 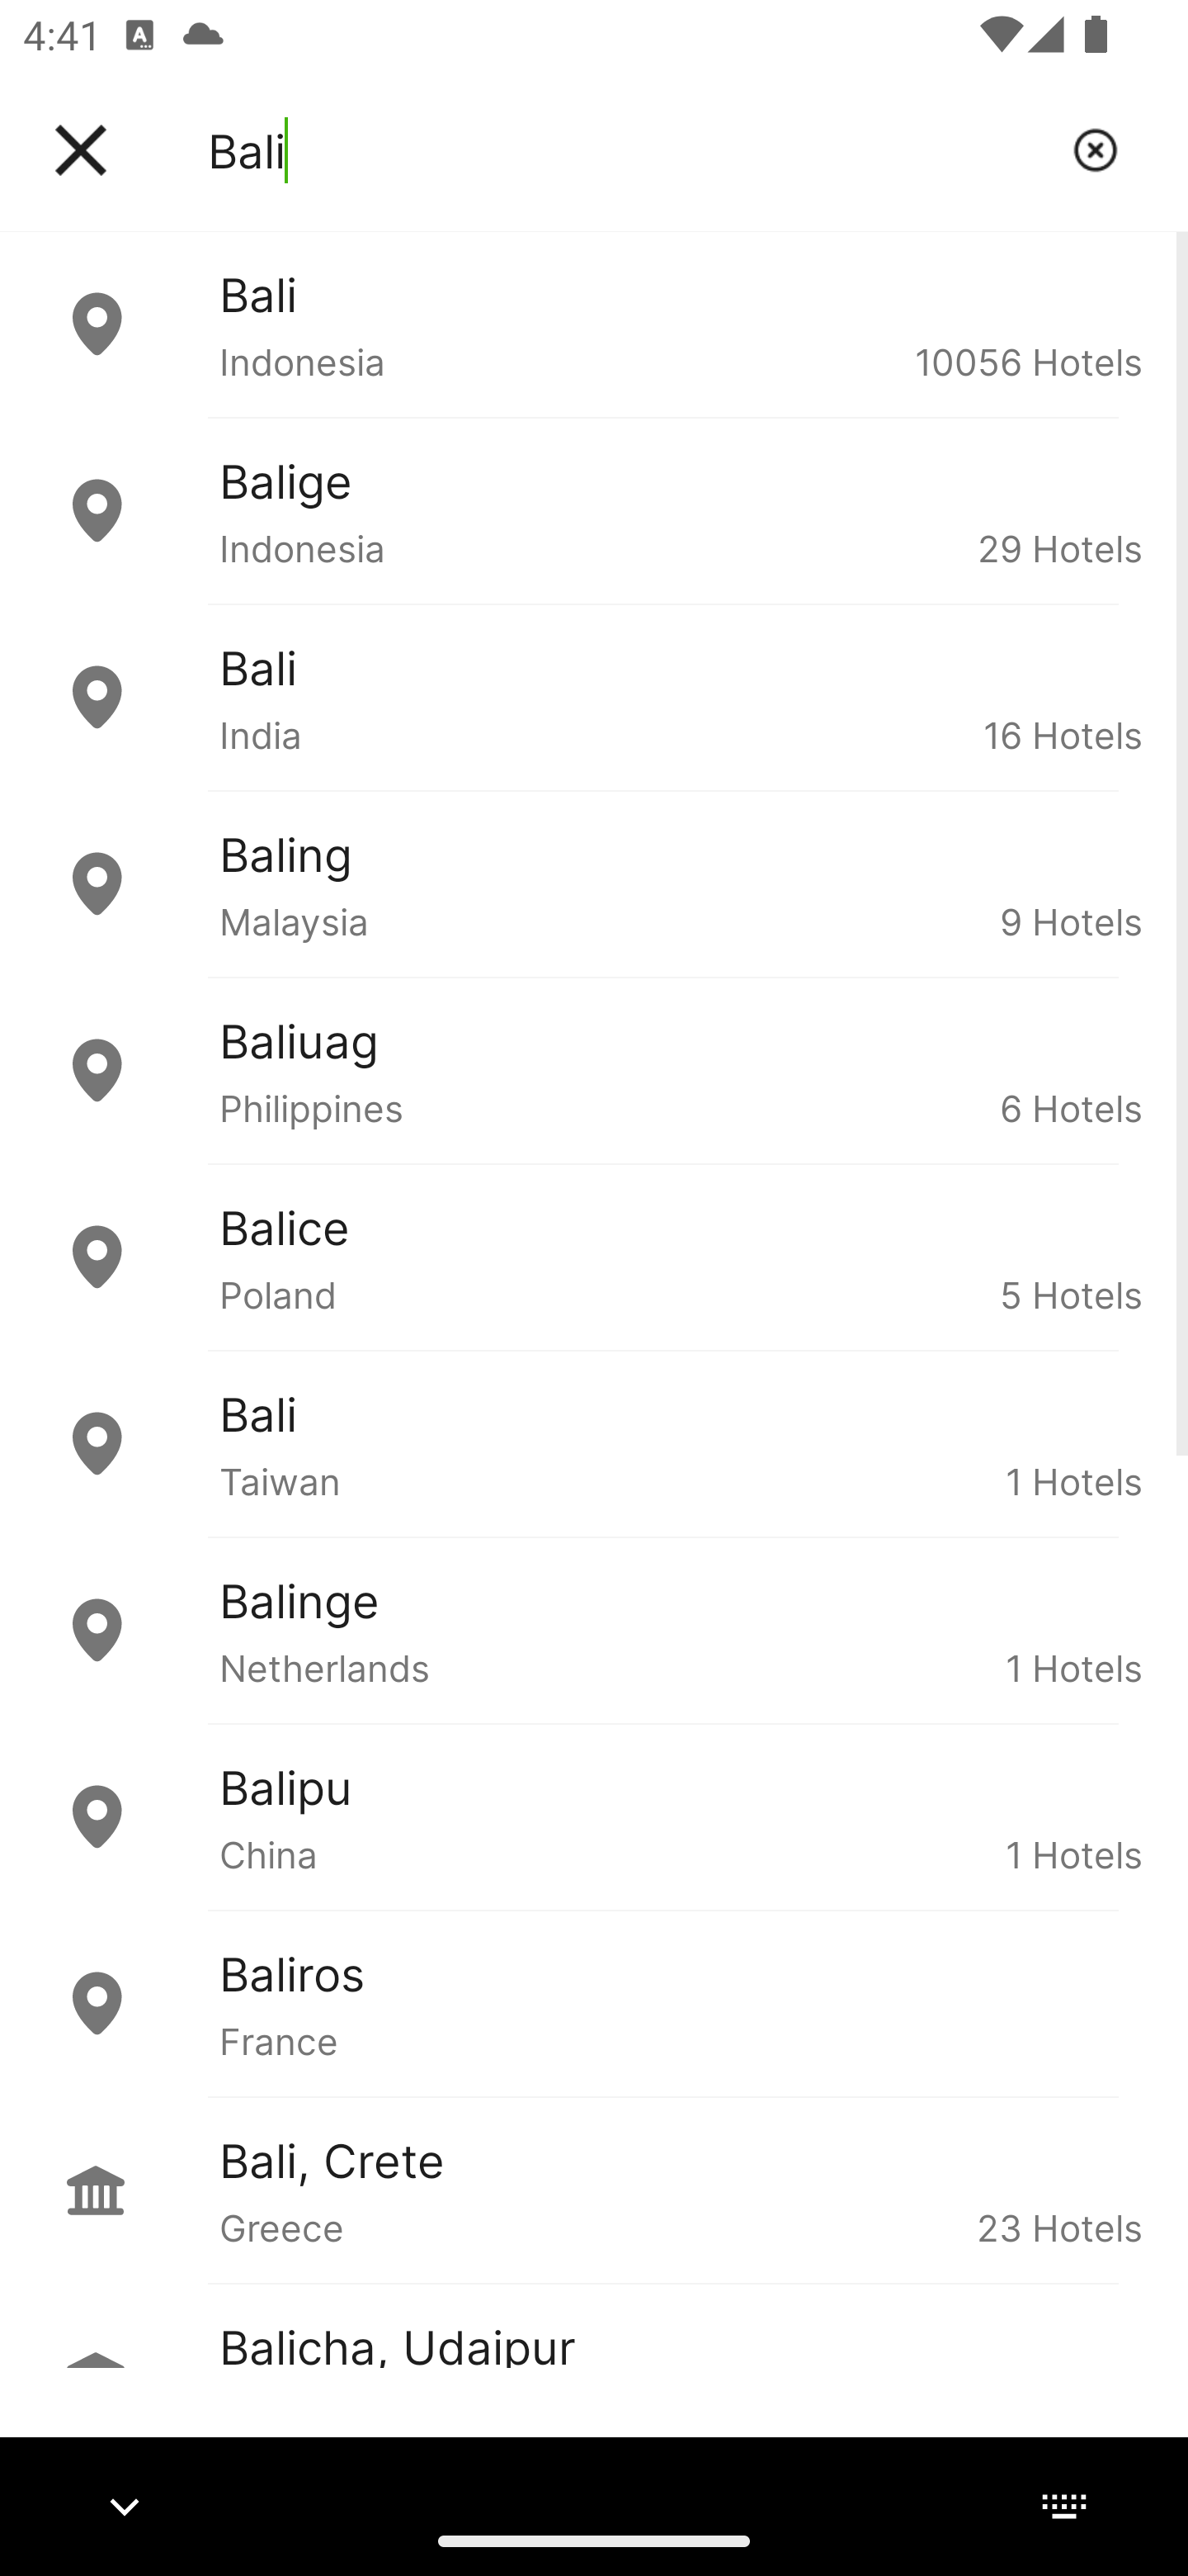 I want to click on Bali Indonesia 10056 Hotels, so click(x=594, y=324).